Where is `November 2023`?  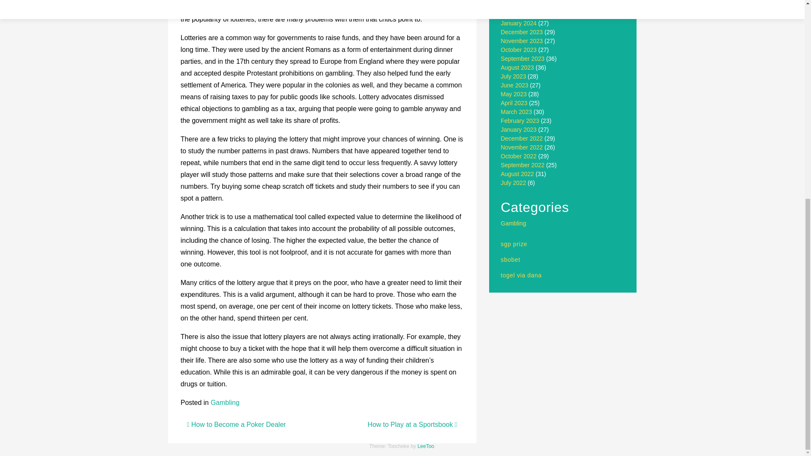
November 2023 is located at coordinates (522, 41).